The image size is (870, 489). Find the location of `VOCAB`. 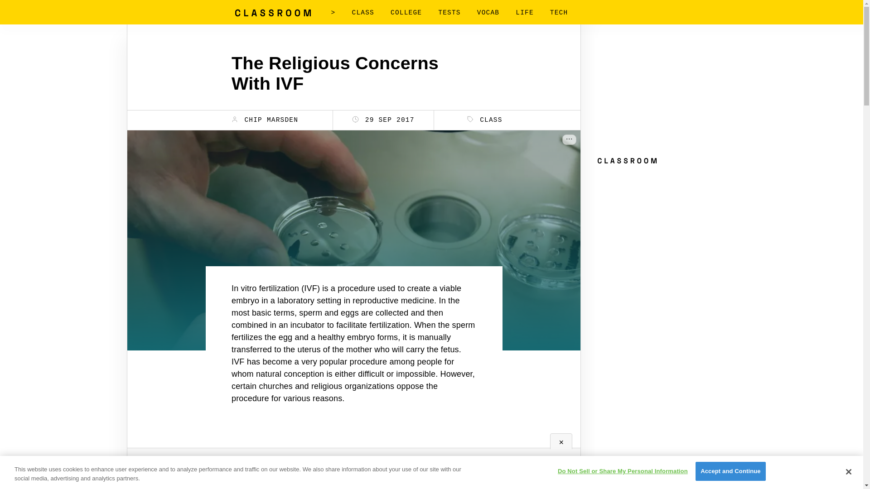

VOCAB is located at coordinates (488, 13).